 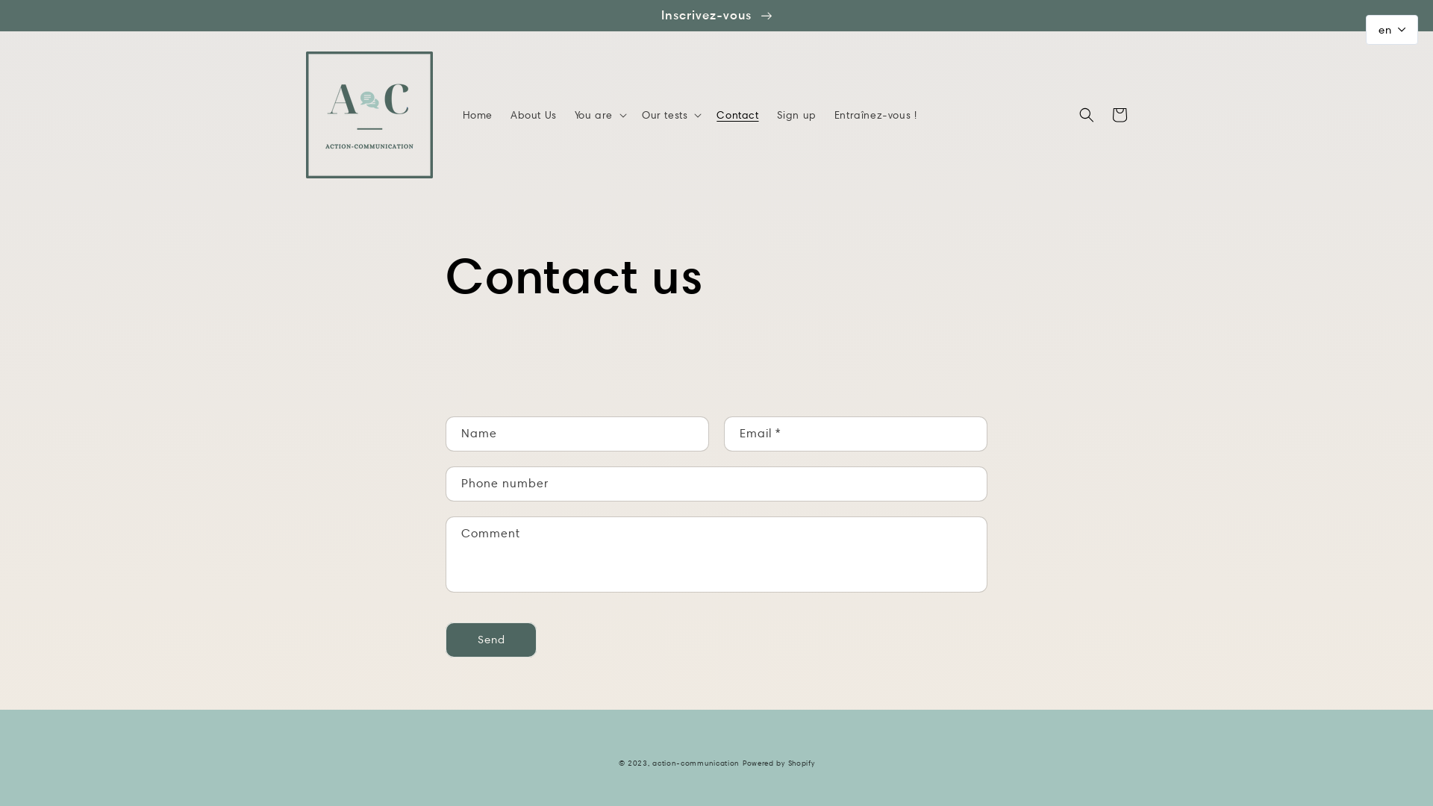 I want to click on About Us, so click(x=534, y=115).